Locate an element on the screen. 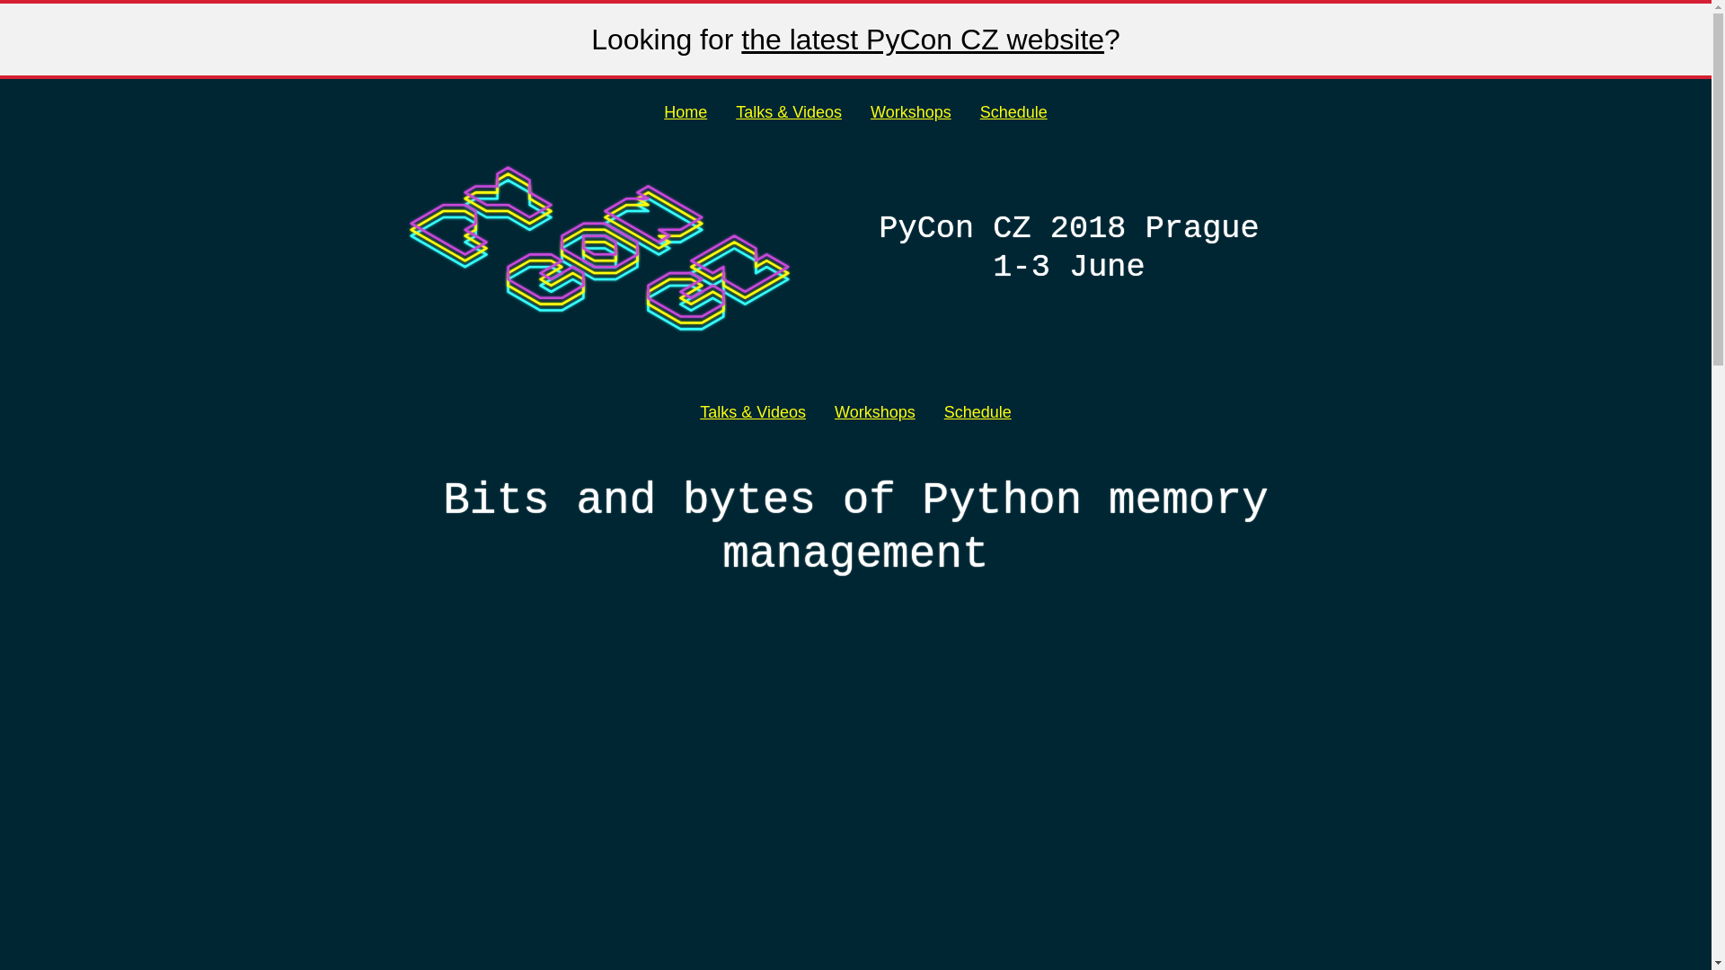 The image size is (1725, 970). Workshops is located at coordinates (875, 412).